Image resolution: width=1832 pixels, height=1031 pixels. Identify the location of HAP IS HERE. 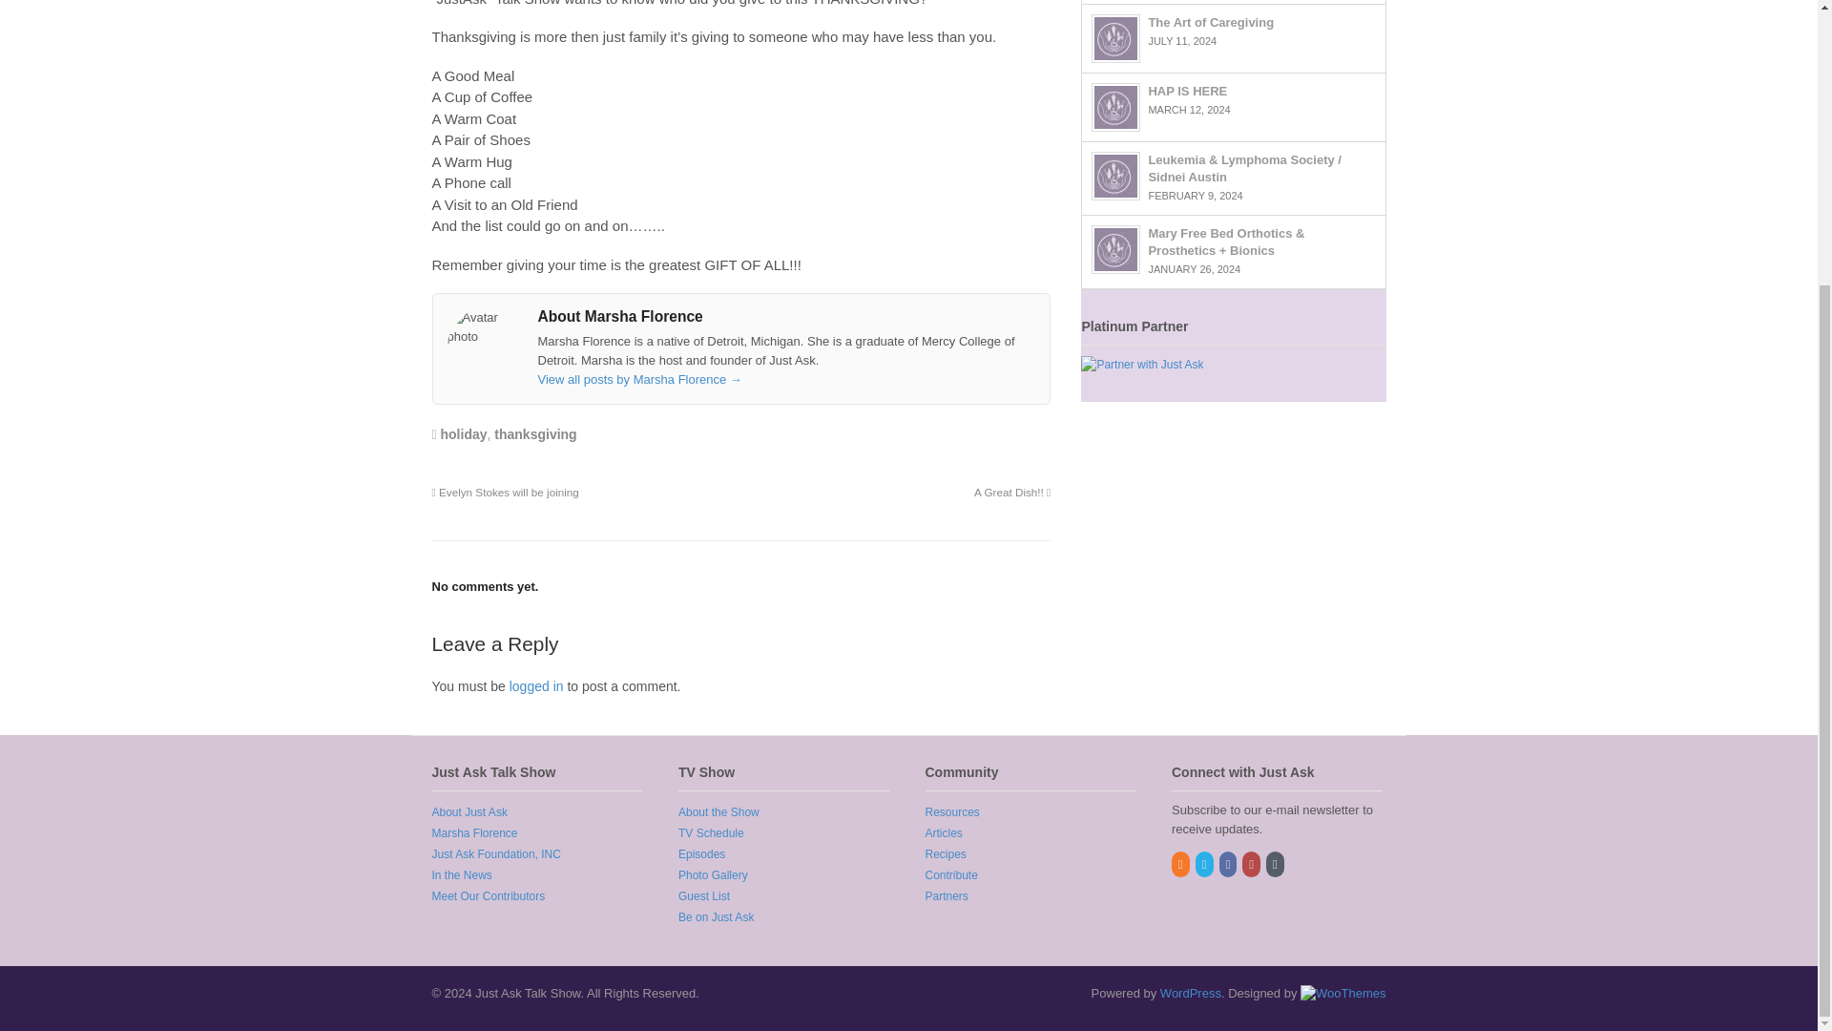
(1115, 107).